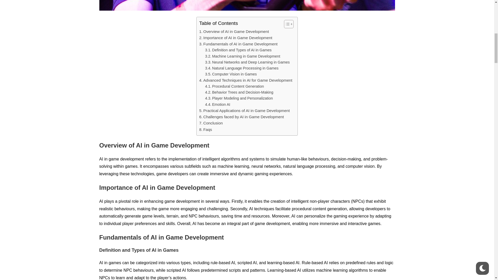 This screenshot has width=498, height=280. I want to click on Definition and Types of AI in Games, so click(238, 50).